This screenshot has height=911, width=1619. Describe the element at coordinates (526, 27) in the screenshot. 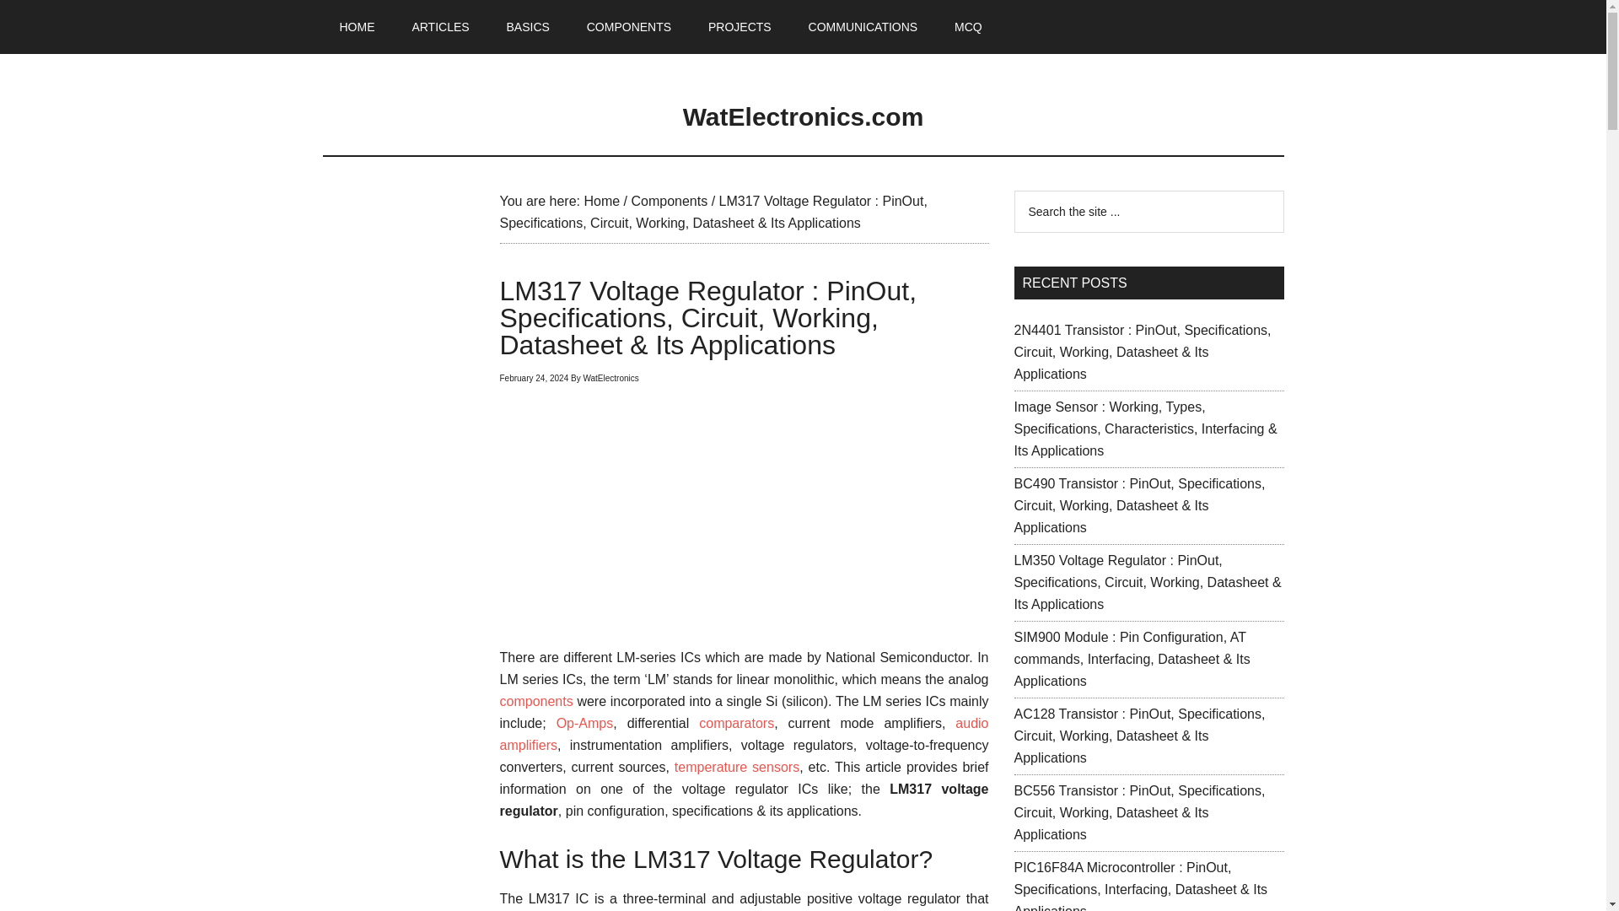

I see `BASICS` at that location.